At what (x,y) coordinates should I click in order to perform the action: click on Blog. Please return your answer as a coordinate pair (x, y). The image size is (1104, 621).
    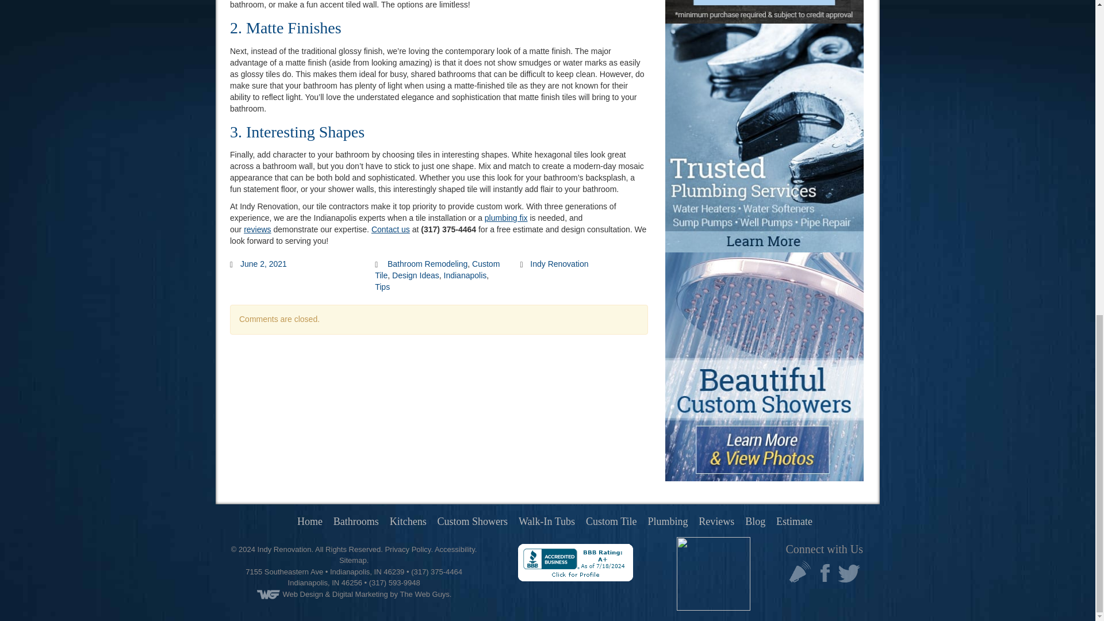
    Looking at the image, I should click on (755, 521).